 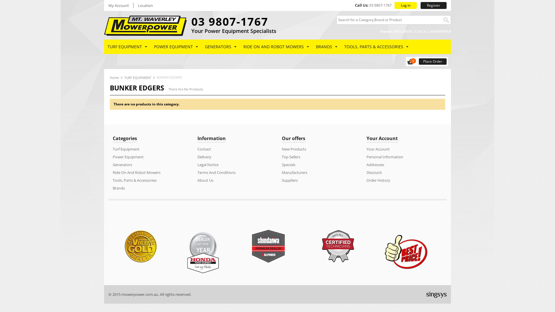 I want to click on Contact, so click(x=204, y=149).